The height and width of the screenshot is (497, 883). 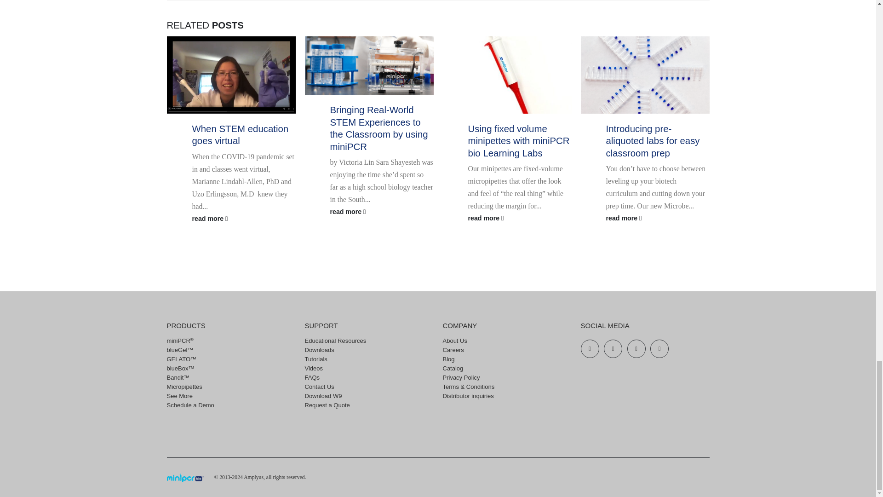 What do you see at coordinates (659, 348) in the screenshot?
I see `Instagram` at bounding box center [659, 348].